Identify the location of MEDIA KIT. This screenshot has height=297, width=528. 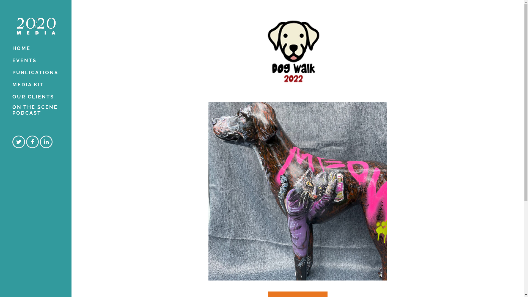
(36, 85).